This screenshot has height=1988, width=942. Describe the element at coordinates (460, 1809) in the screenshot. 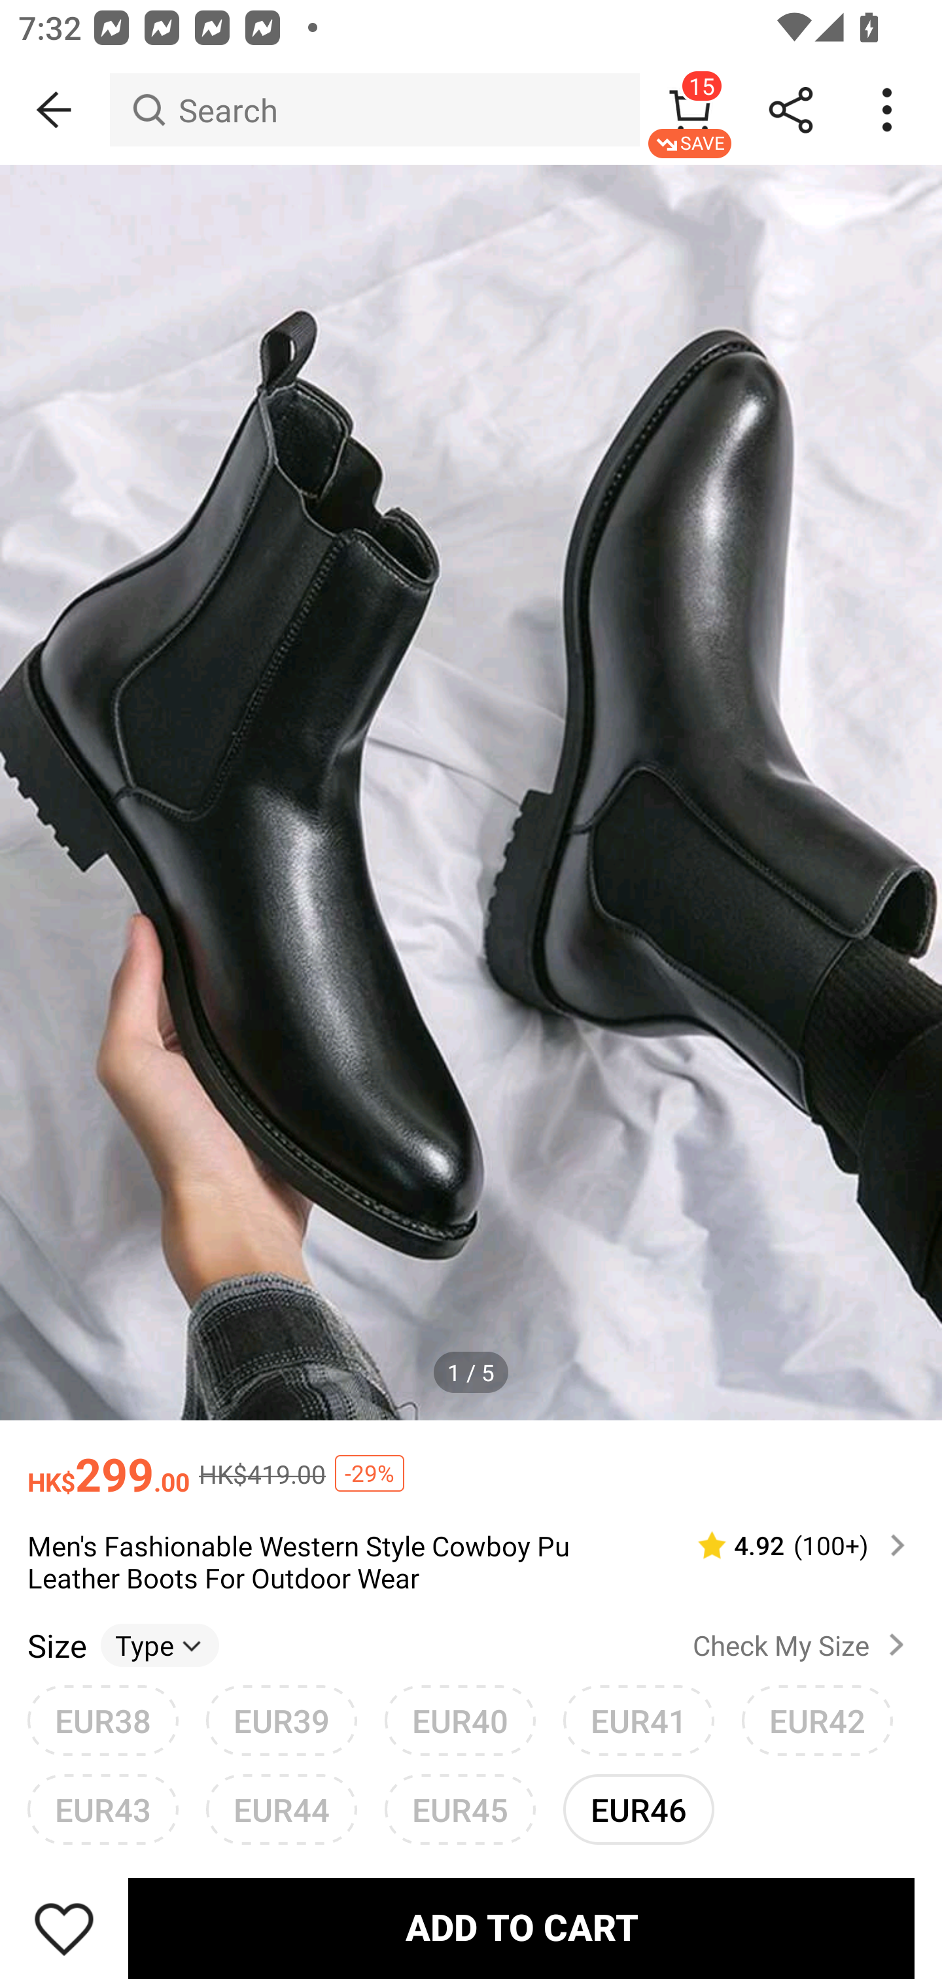

I see `EUR45` at that location.